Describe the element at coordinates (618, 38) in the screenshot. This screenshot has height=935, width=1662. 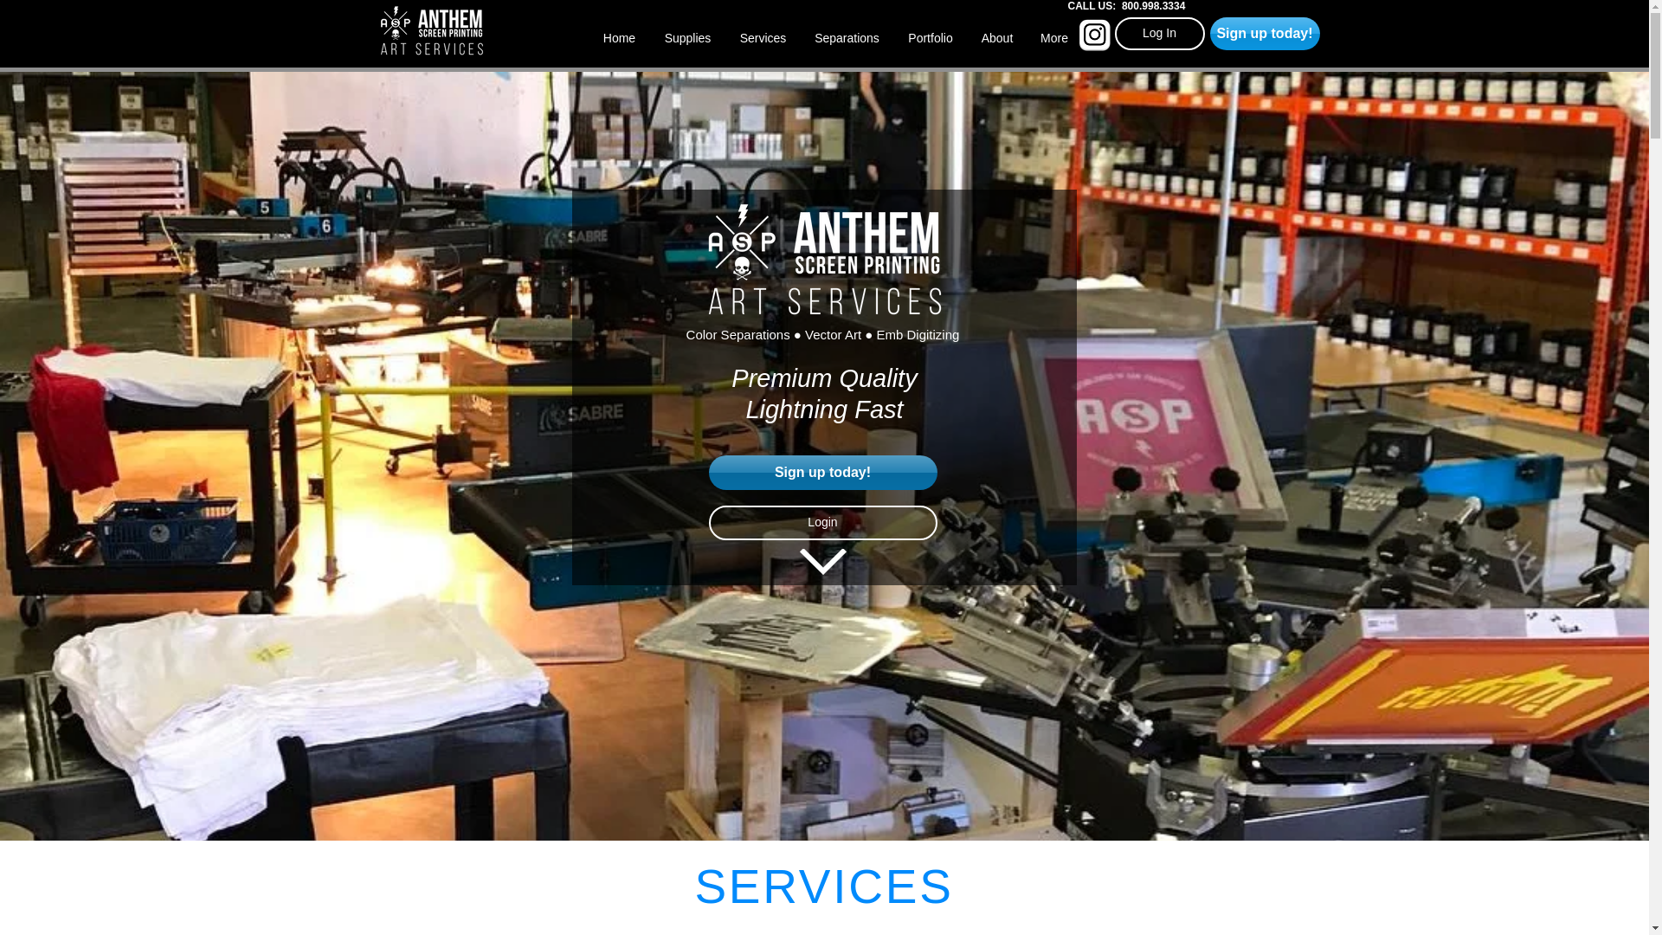
I see `Home` at that location.